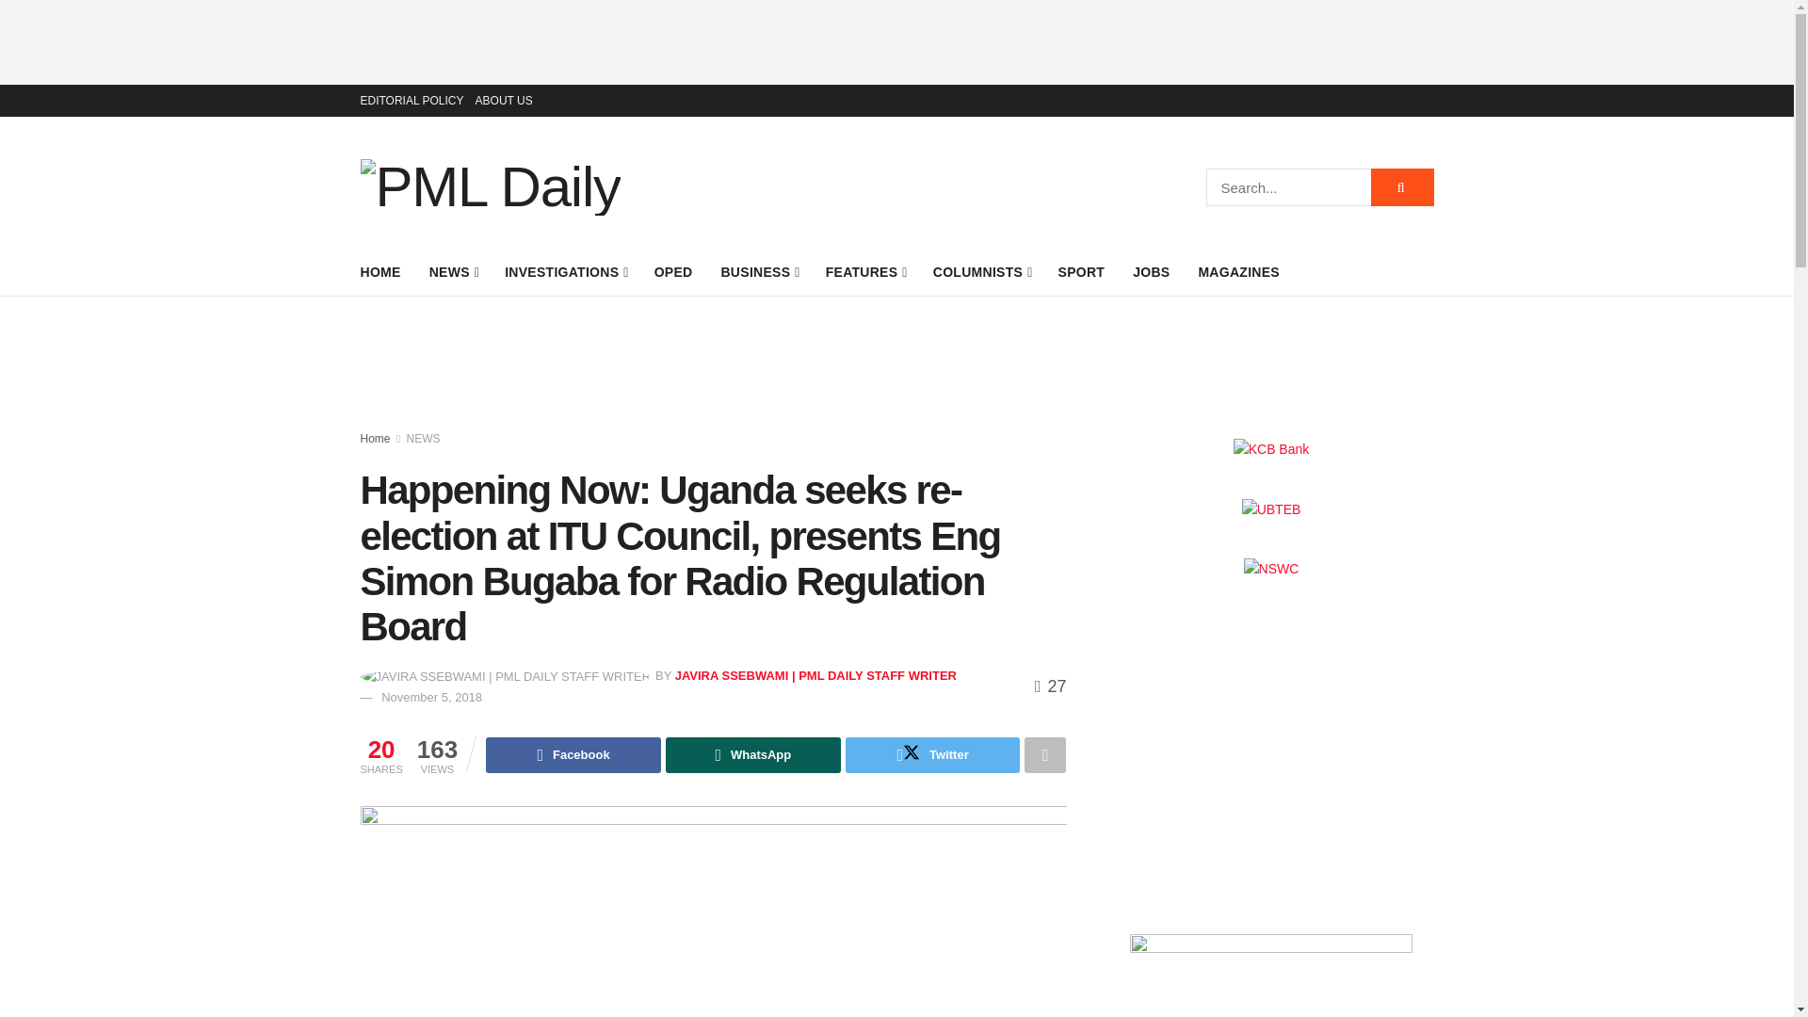 The width and height of the screenshot is (1808, 1017). Describe the element at coordinates (453, 272) in the screenshot. I see `NEWS` at that location.